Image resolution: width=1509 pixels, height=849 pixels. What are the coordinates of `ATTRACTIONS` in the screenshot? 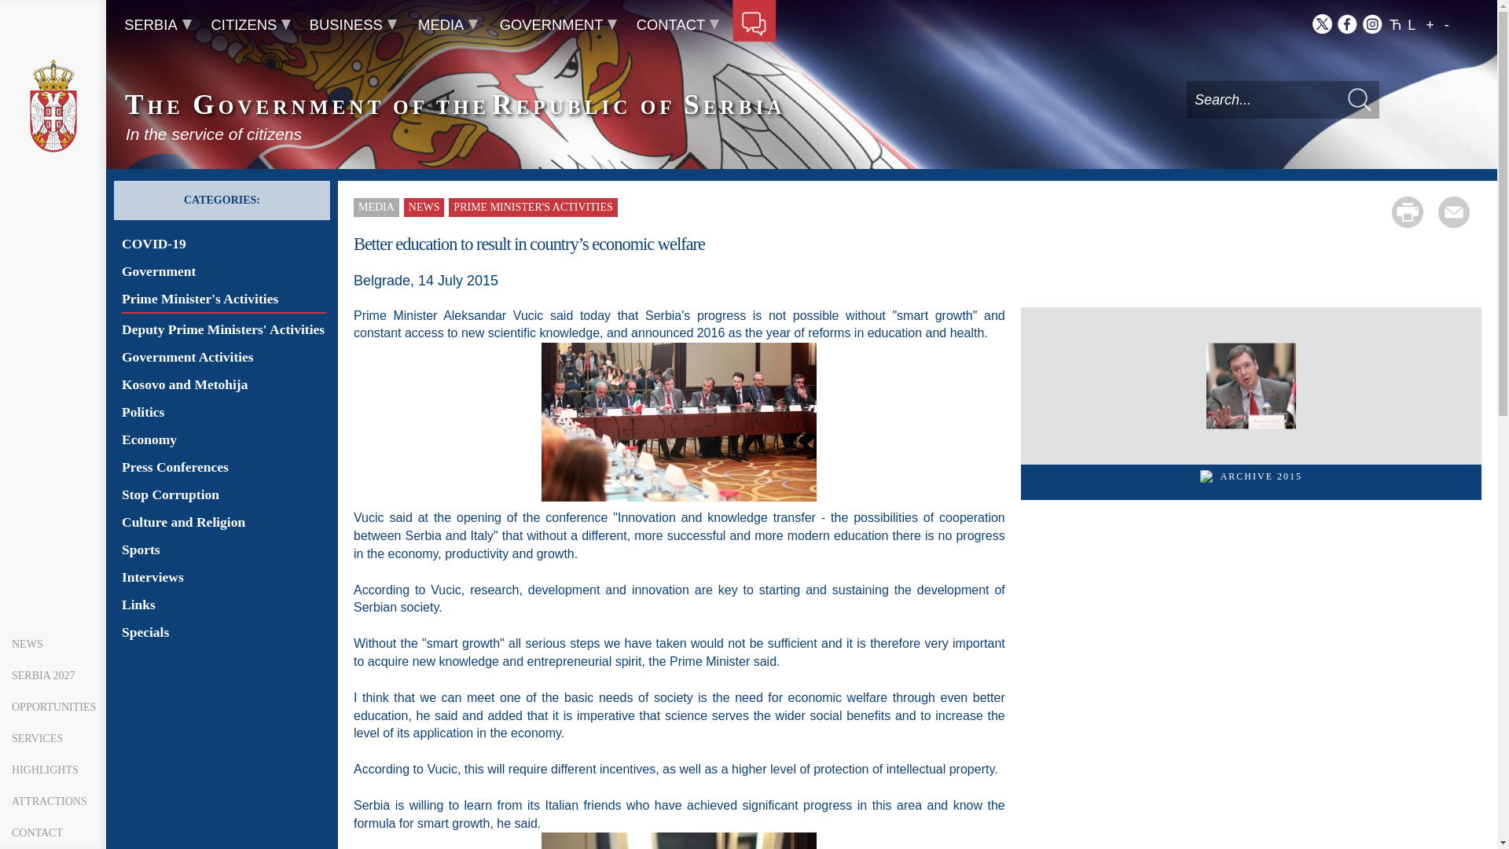 It's located at (53, 802).